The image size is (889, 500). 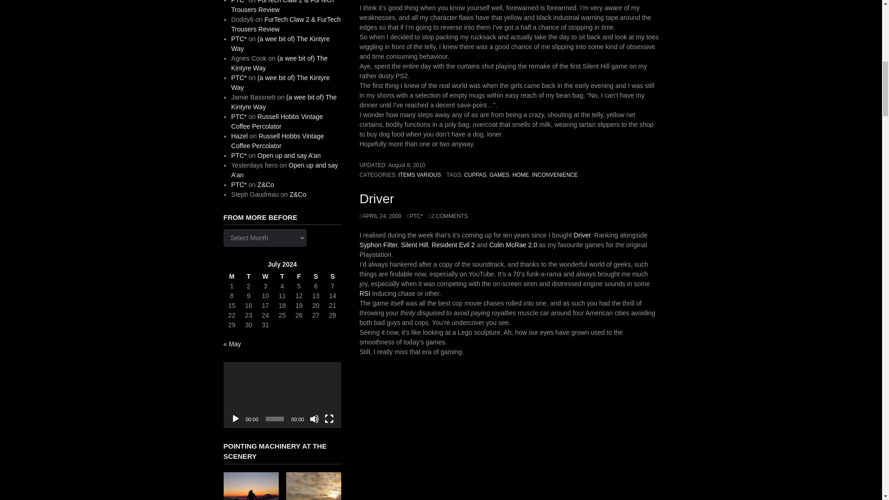 What do you see at coordinates (499, 175) in the screenshot?
I see `GAMES` at bounding box center [499, 175].